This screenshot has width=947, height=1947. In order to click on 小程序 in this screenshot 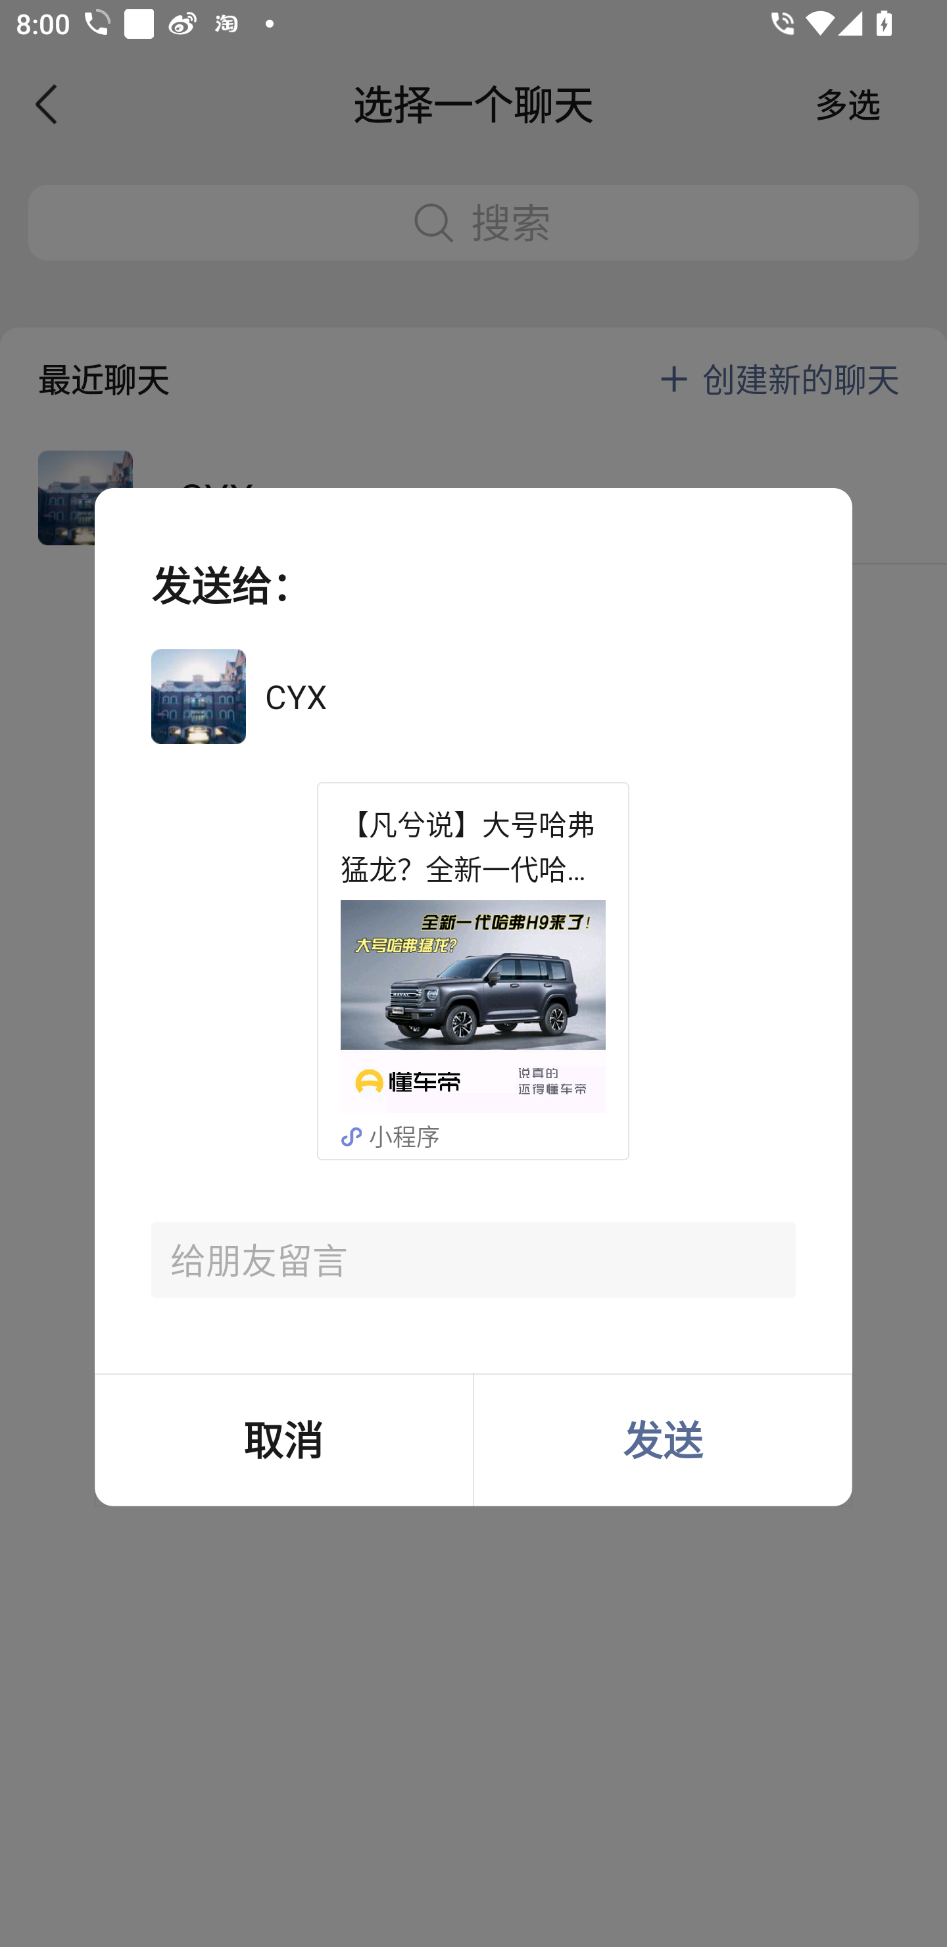, I will do `click(416, 1135)`.